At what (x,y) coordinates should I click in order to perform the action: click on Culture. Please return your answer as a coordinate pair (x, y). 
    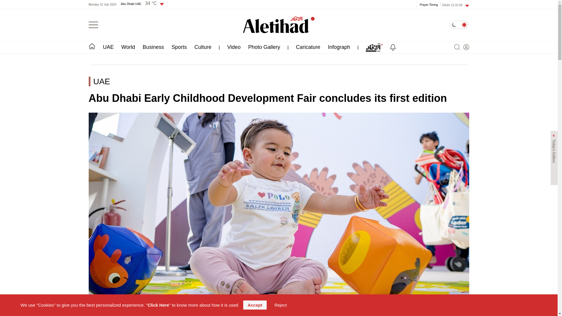
    Looking at the image, I should click on (203, 47).